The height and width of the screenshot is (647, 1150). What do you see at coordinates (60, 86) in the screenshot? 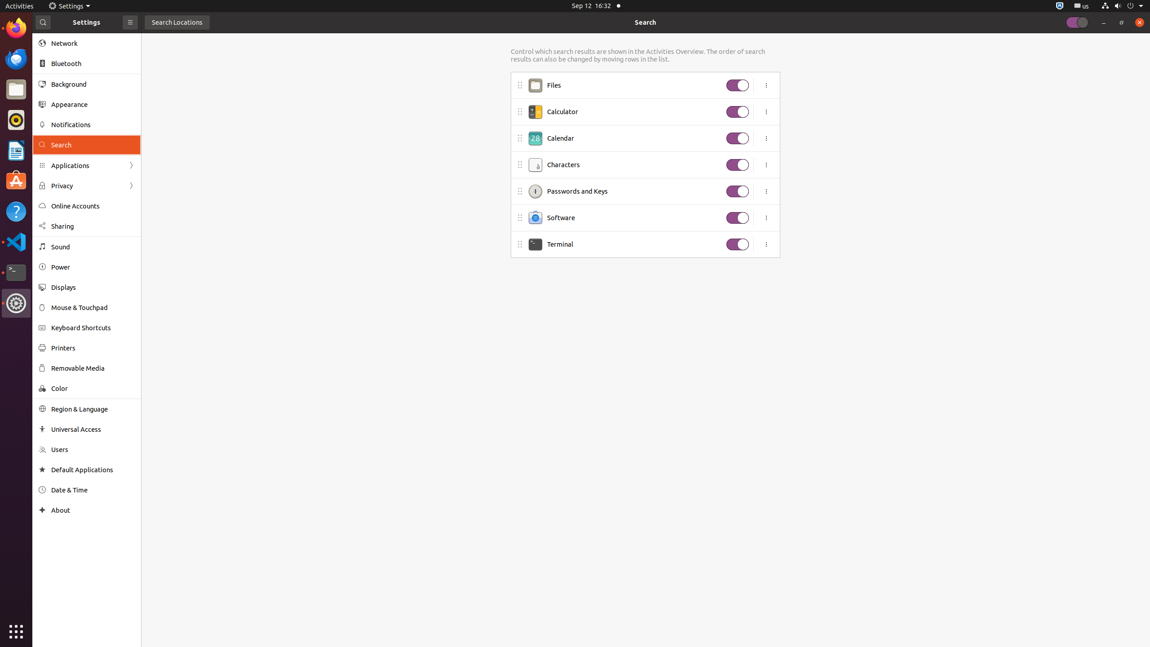
I see `Trash` at bounding box center [60, 86].